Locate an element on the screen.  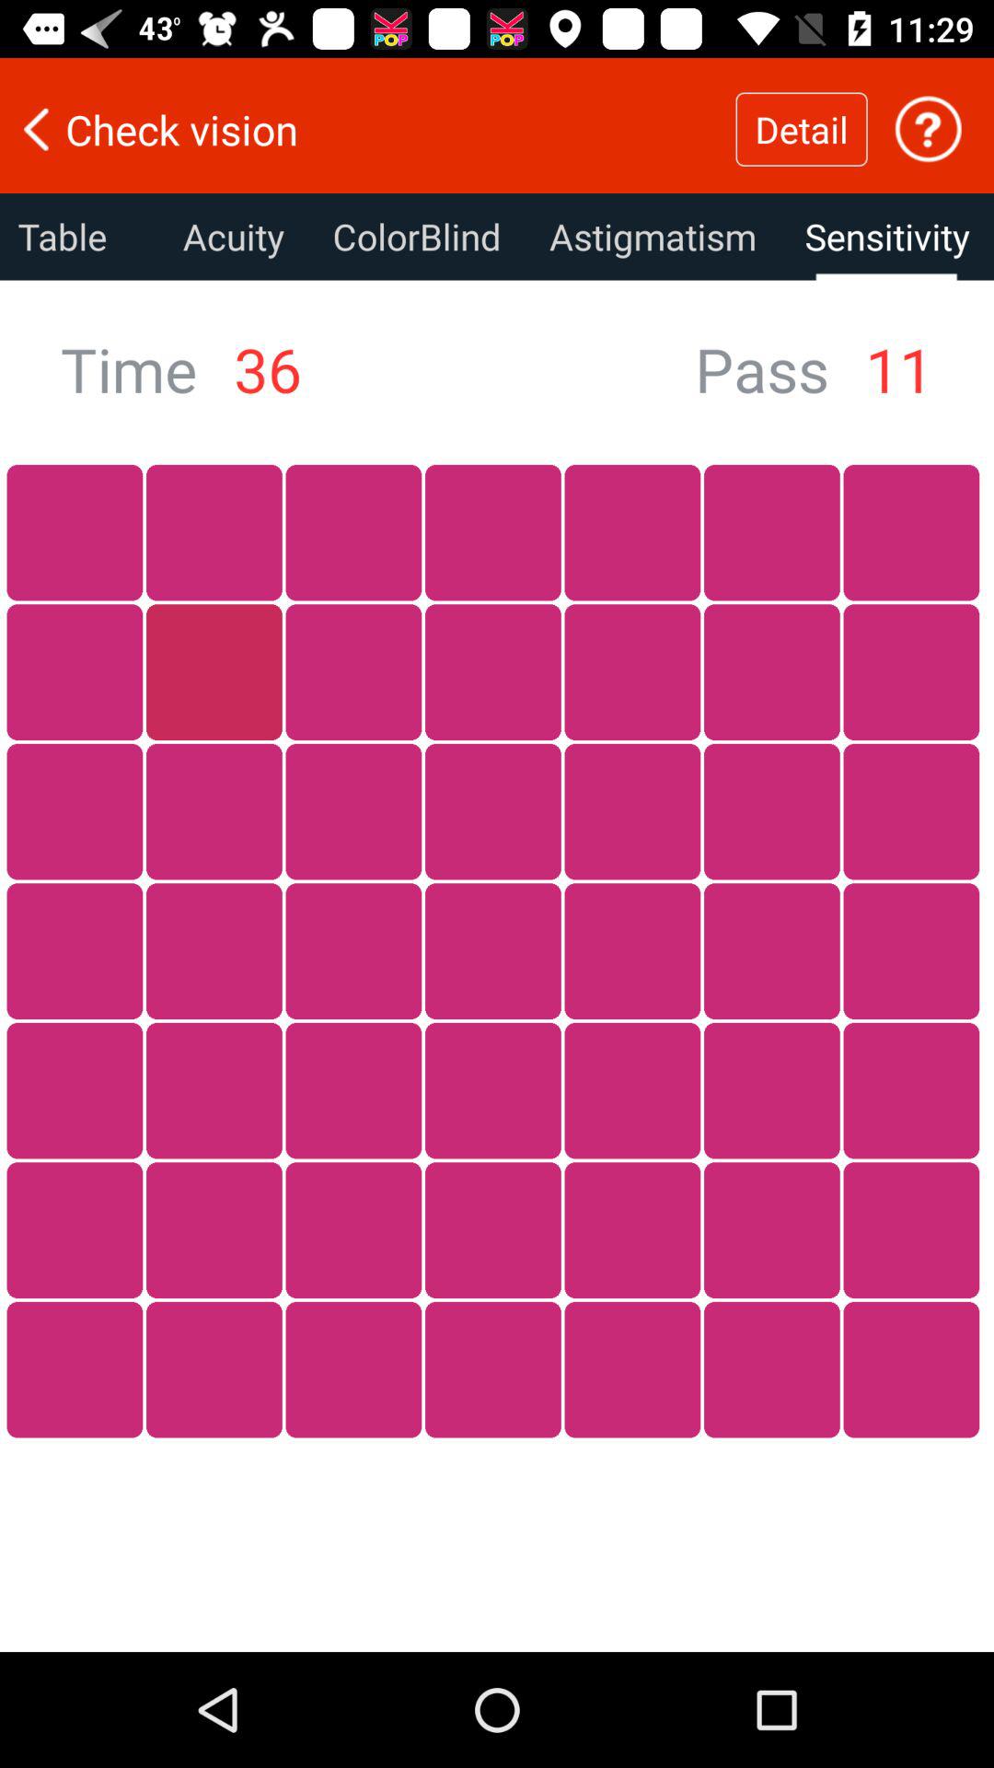
flip until the table icon is located at coordinates (79, 237).